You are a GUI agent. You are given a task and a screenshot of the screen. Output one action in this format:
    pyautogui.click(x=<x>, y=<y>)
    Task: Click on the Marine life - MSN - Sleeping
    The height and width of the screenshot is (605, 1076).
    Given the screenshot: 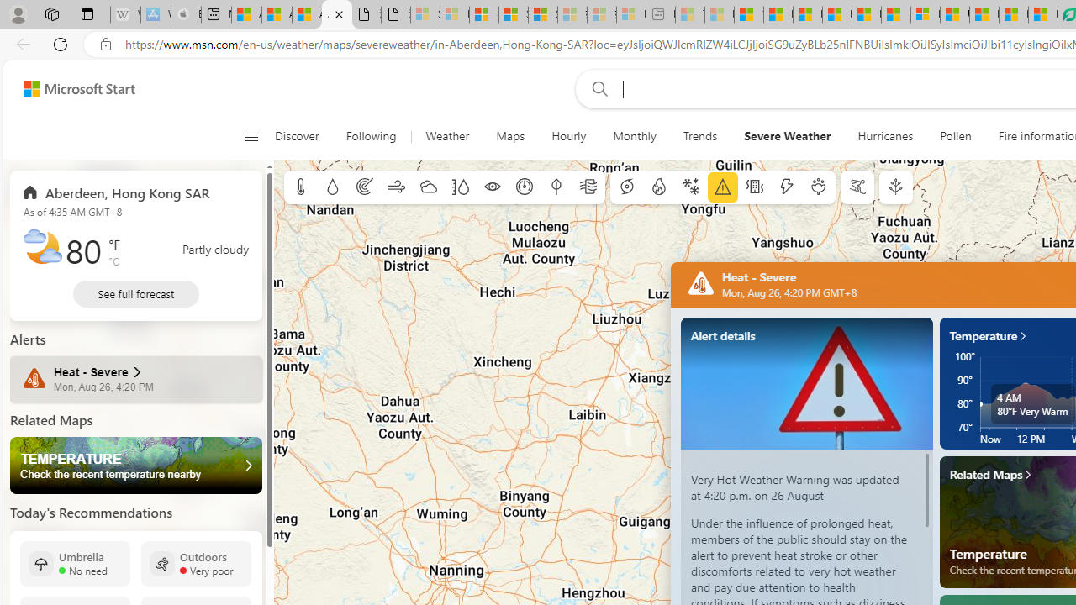 What is the action you would take?
    pyautogui.click(x=719, y=15)
    